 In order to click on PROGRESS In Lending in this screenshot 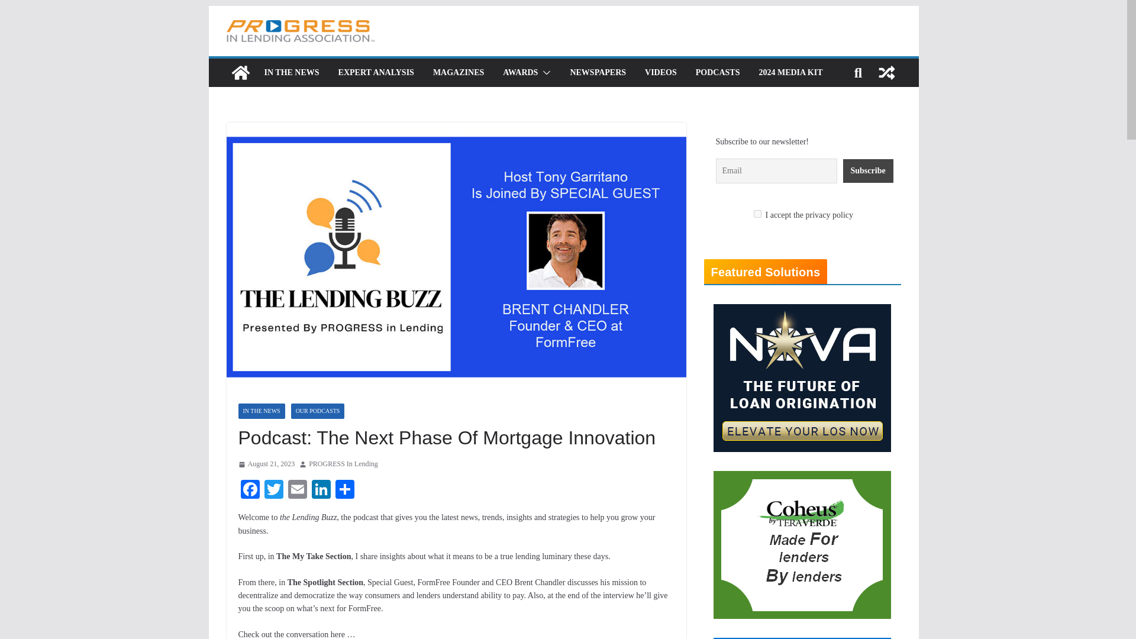, I will do `click(343, 464)`.